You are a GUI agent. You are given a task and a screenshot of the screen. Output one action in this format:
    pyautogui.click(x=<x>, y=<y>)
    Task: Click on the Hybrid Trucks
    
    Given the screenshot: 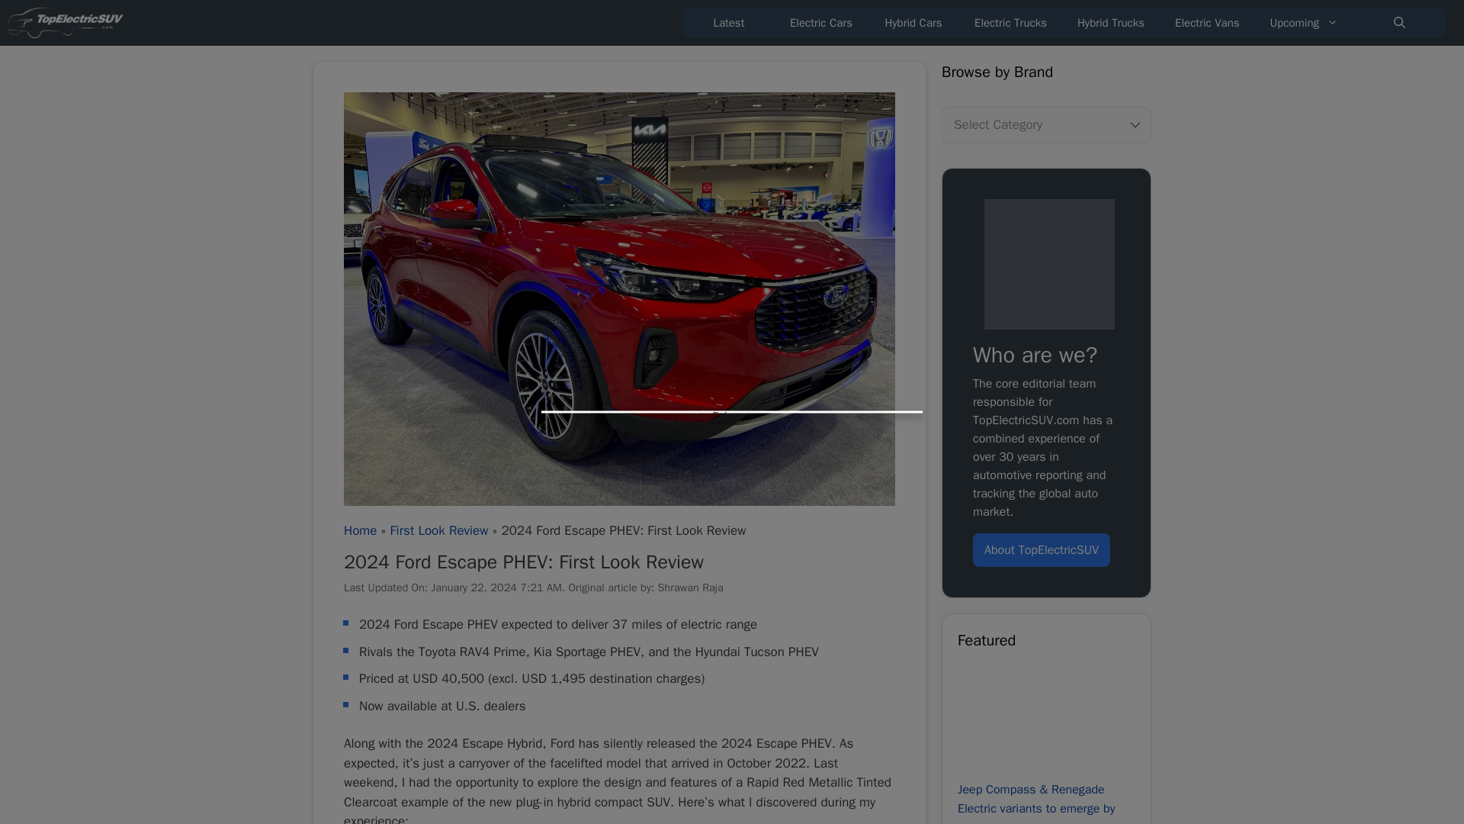 What is the action you would take?
    pyautogui.click(x=1110, y=22)
    